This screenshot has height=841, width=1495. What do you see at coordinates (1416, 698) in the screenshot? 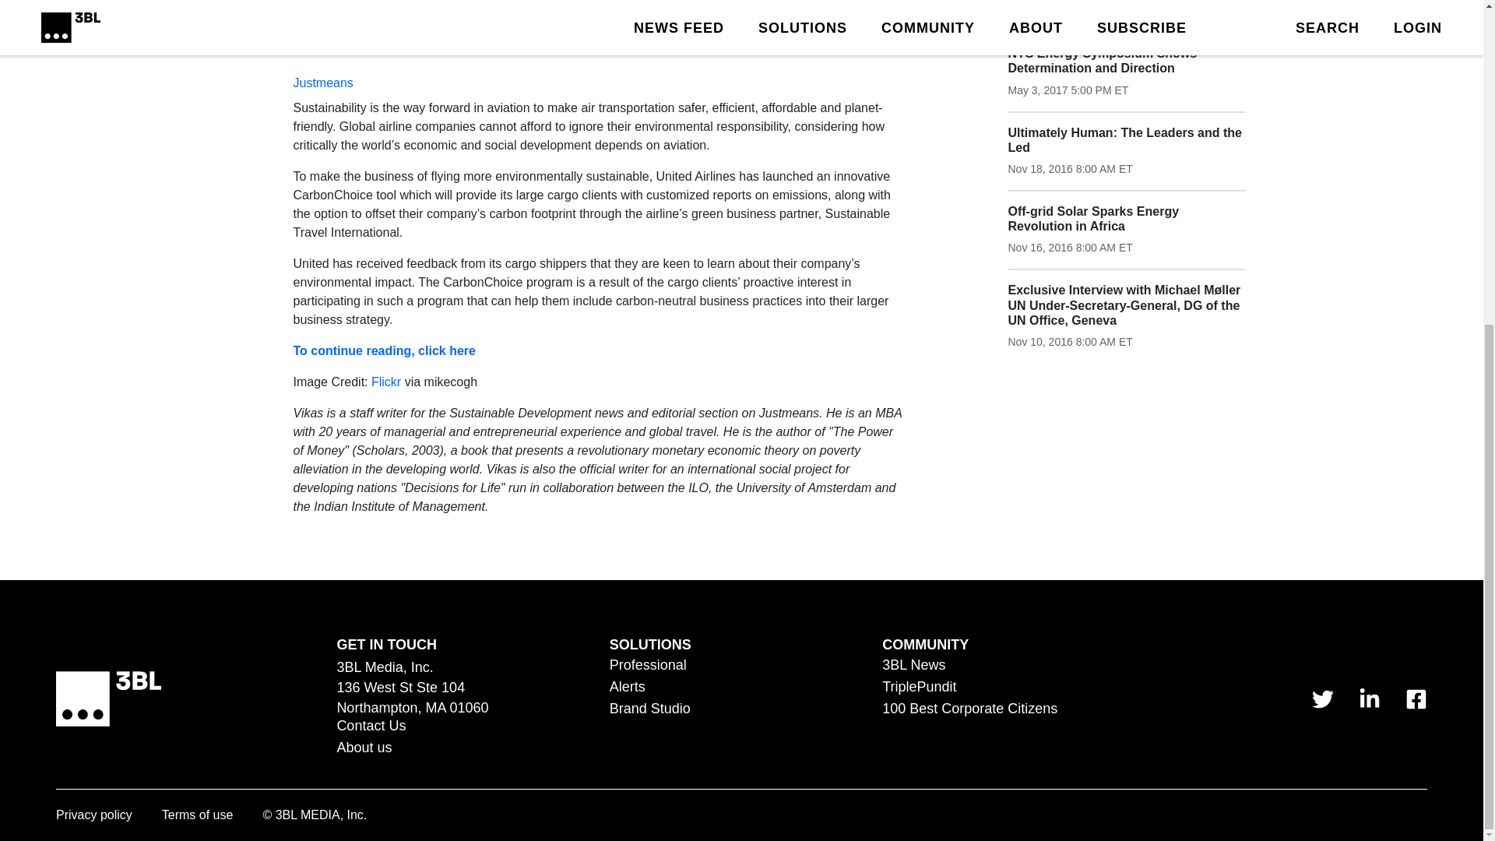
I see `link to 3 B L Media's Facebook` at bounding box center [1416, 698].